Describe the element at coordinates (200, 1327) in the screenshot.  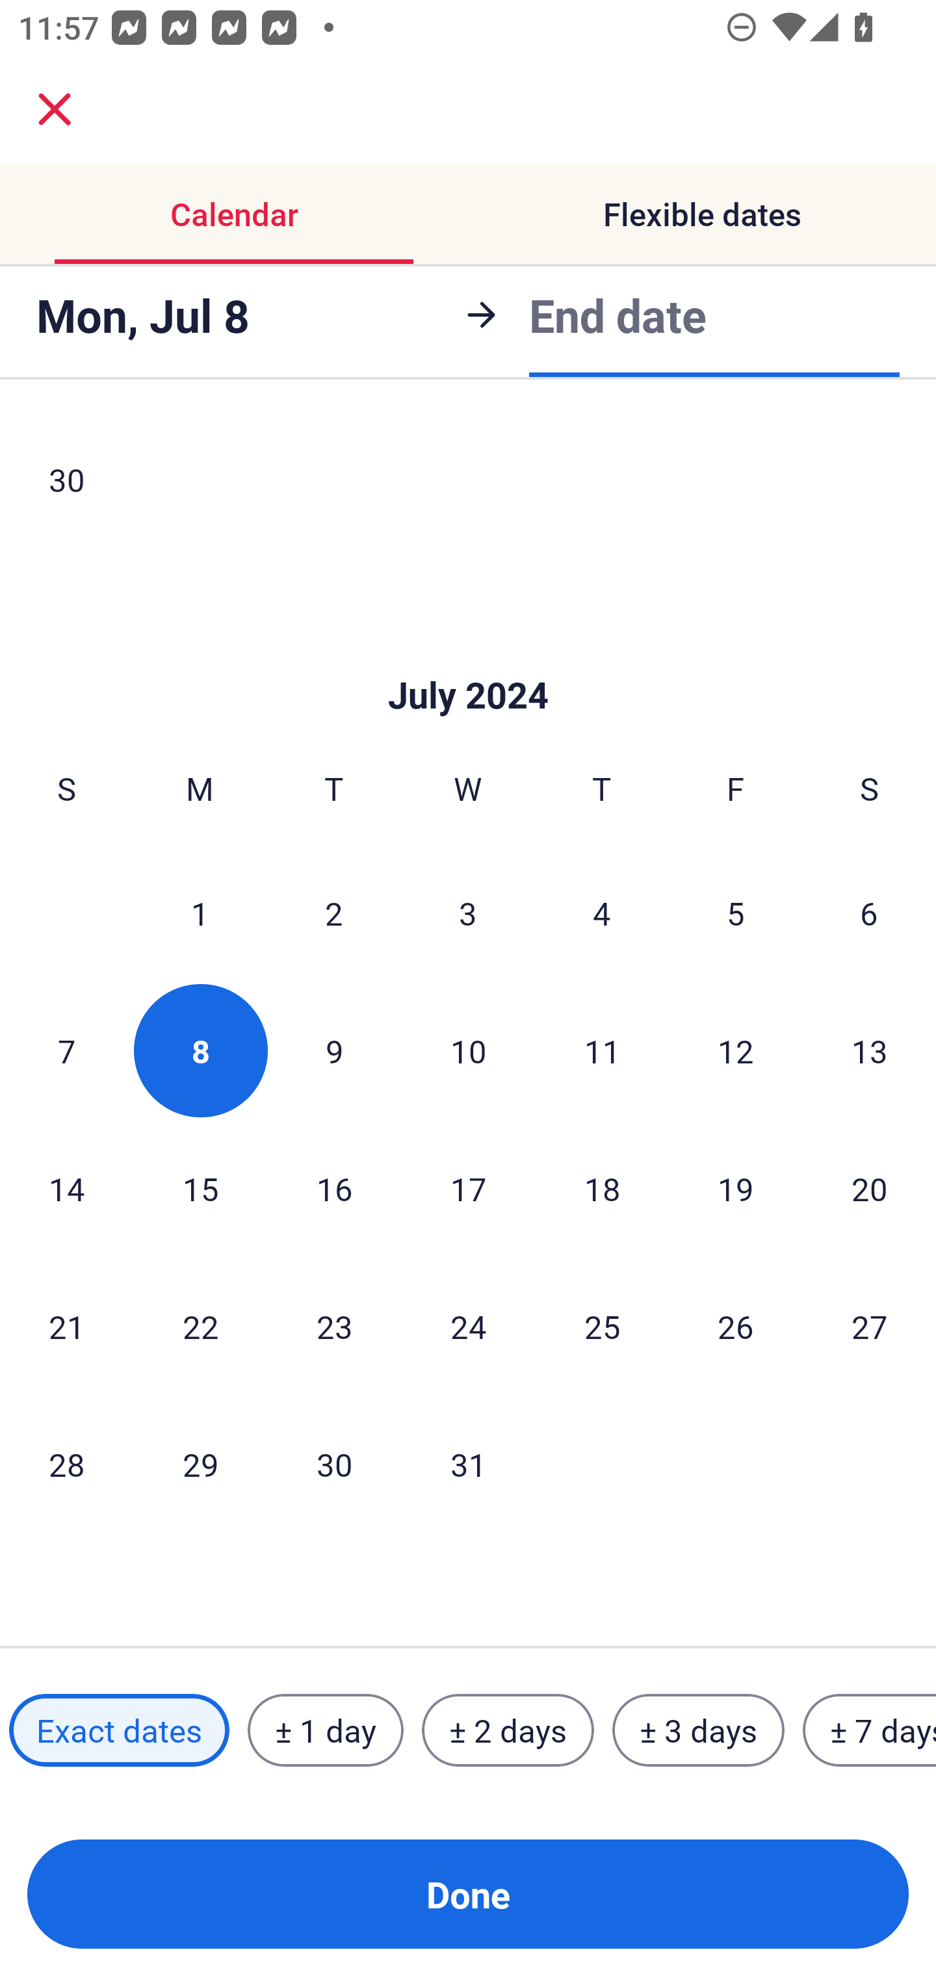
I see `22 Monday, July 22, 2024` at that location.